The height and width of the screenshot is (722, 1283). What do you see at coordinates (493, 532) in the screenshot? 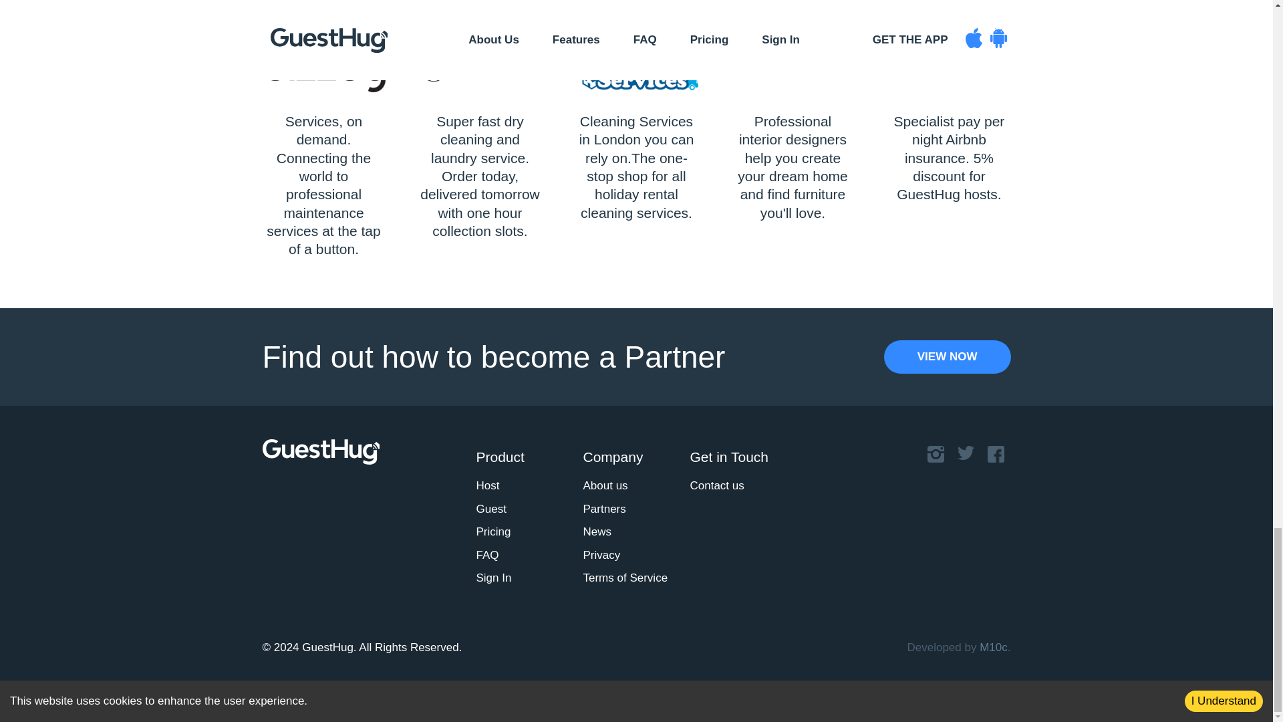
I see `Pricing` at bounding box center [493, 532].